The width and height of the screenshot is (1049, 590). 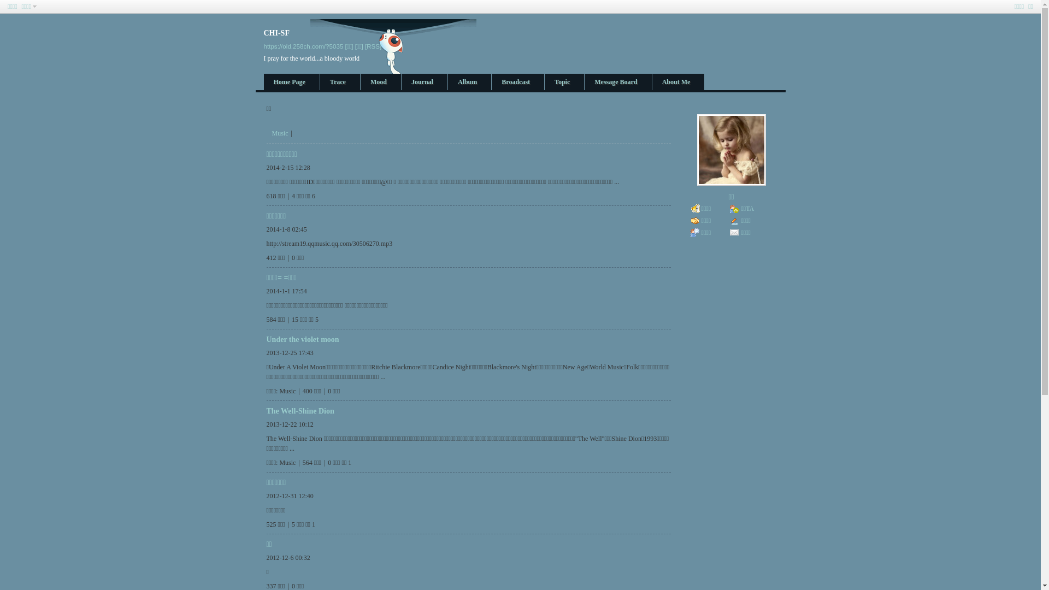 What do you see at coordinates (300, 411) in the screenshot?
I see `The Well-Shine Dion` at bounding box center [300, 411].